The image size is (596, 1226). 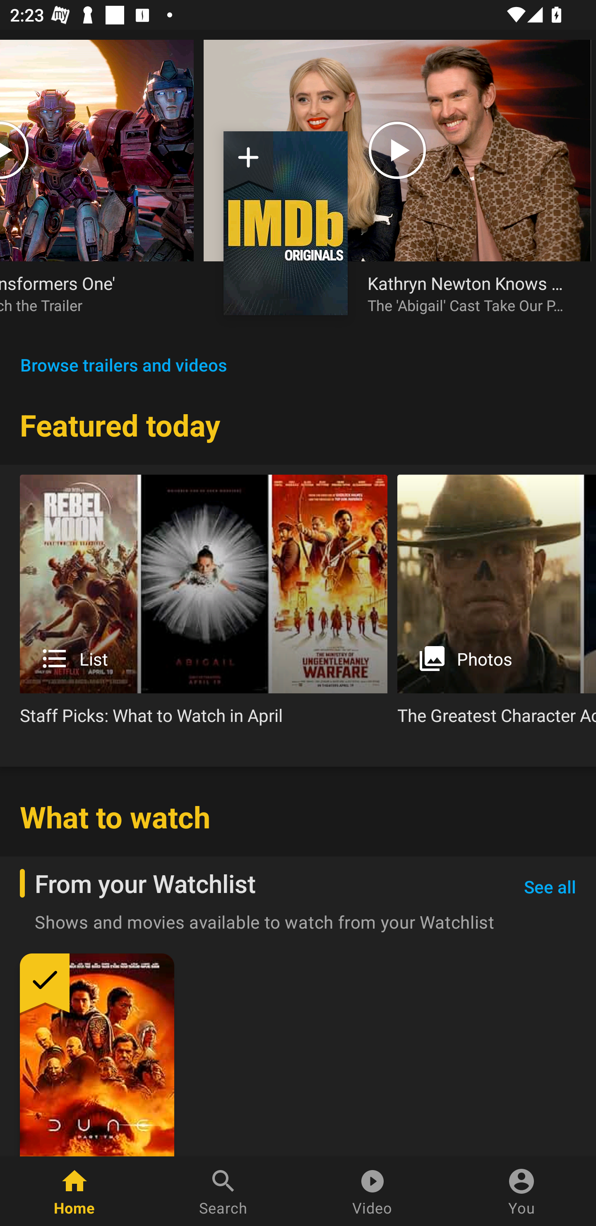 What do you see at coordinates (97, 187) in the screenshot?
I see `'Transformers One' Watch the Trailer` at bounding box center [97, 187].